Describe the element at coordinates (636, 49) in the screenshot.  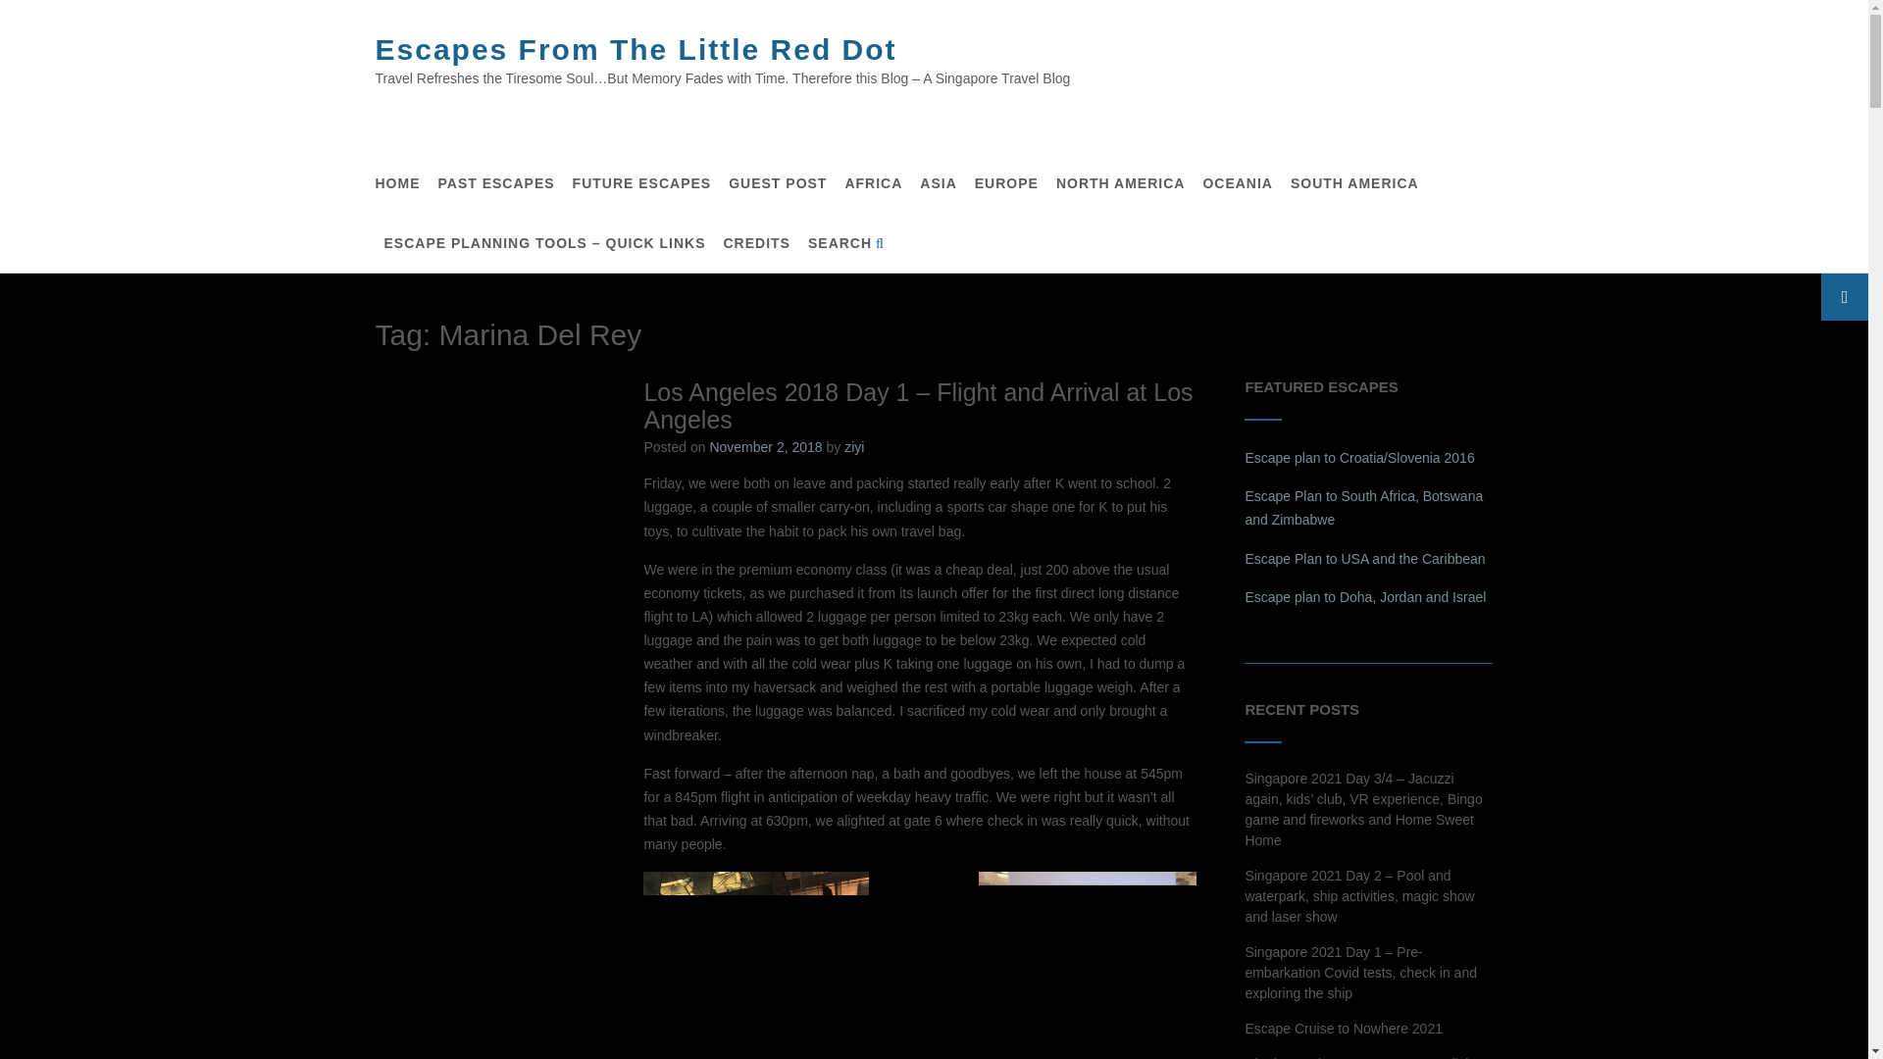
I see `Escapes From The Little Red Dot` at that location.